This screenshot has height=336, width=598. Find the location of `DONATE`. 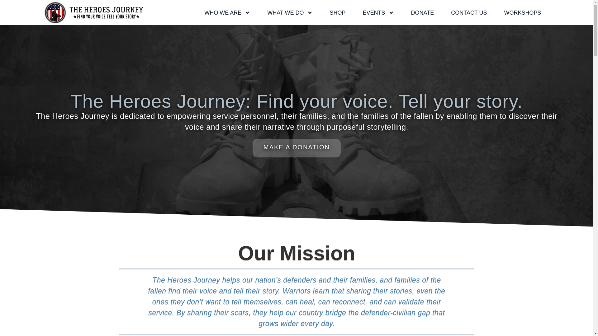

DONATE is located at coordinates (422, 12).